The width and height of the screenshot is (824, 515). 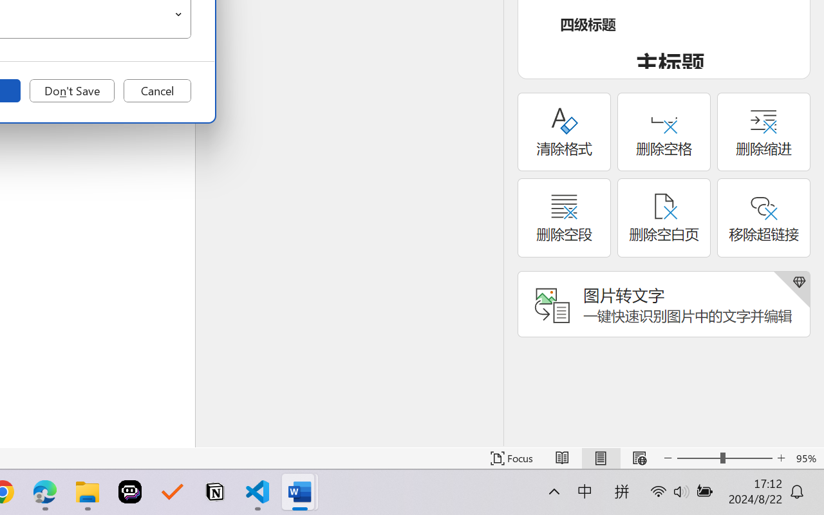 What do you see at coordinates (157, 91) in the screenshot?
I see `Cancel` at bounding box center [157, 91].